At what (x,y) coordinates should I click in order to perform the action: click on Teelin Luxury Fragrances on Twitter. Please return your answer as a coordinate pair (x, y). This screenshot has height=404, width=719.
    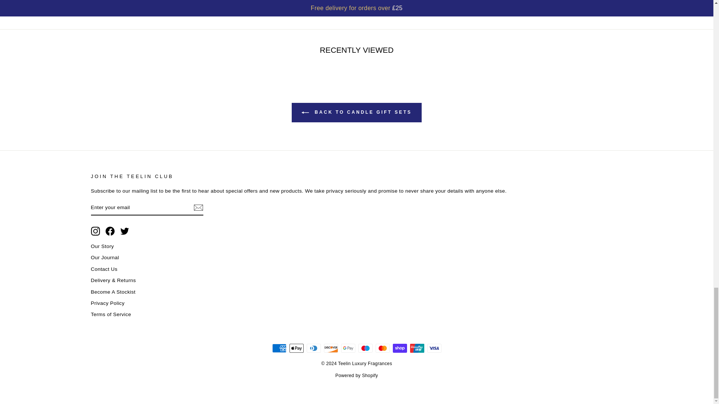
    Looking at the image, I should click on (124, 231).